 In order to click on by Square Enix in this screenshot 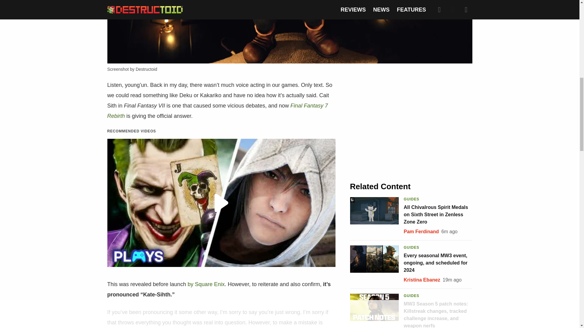, I will do `click(206, 284)`.